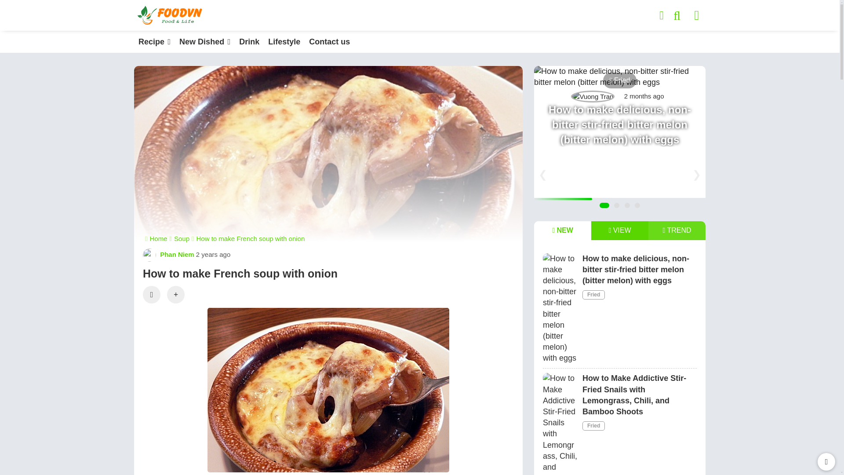 This screenshot has height=475, width=844. What do you see at coordinates (168, 254) in the screenshot?
I see `Phan Niem` at bounding box center [168, 254].